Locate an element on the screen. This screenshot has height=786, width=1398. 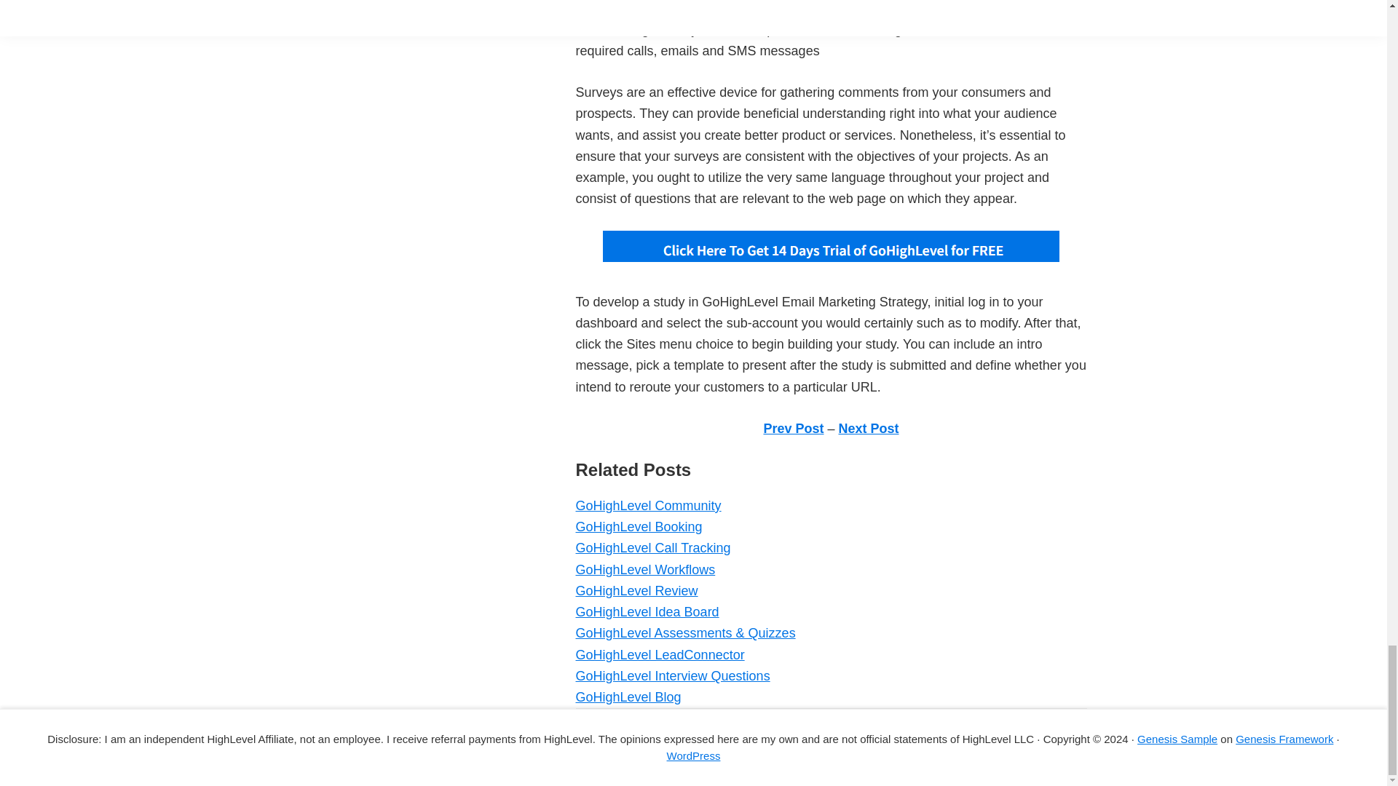
GoHighLevel Community is located at coordinates (648, 505).